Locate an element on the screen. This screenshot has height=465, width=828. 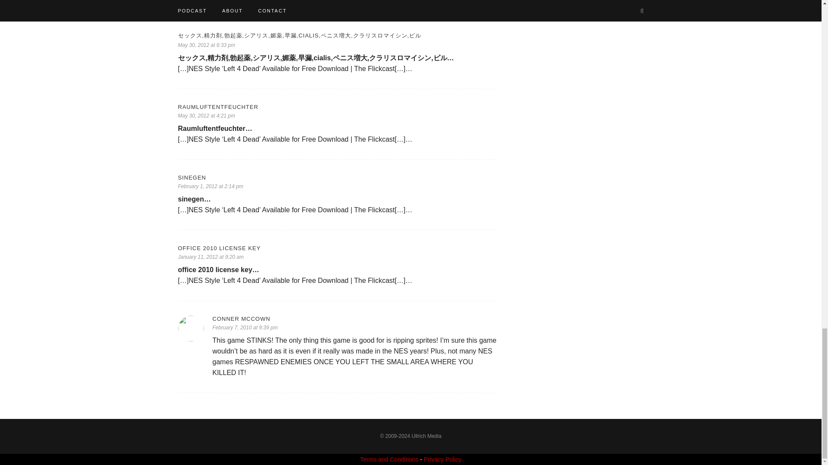
RAUMLUFTENTFEUCHTER is located at coordinates (337, 107).